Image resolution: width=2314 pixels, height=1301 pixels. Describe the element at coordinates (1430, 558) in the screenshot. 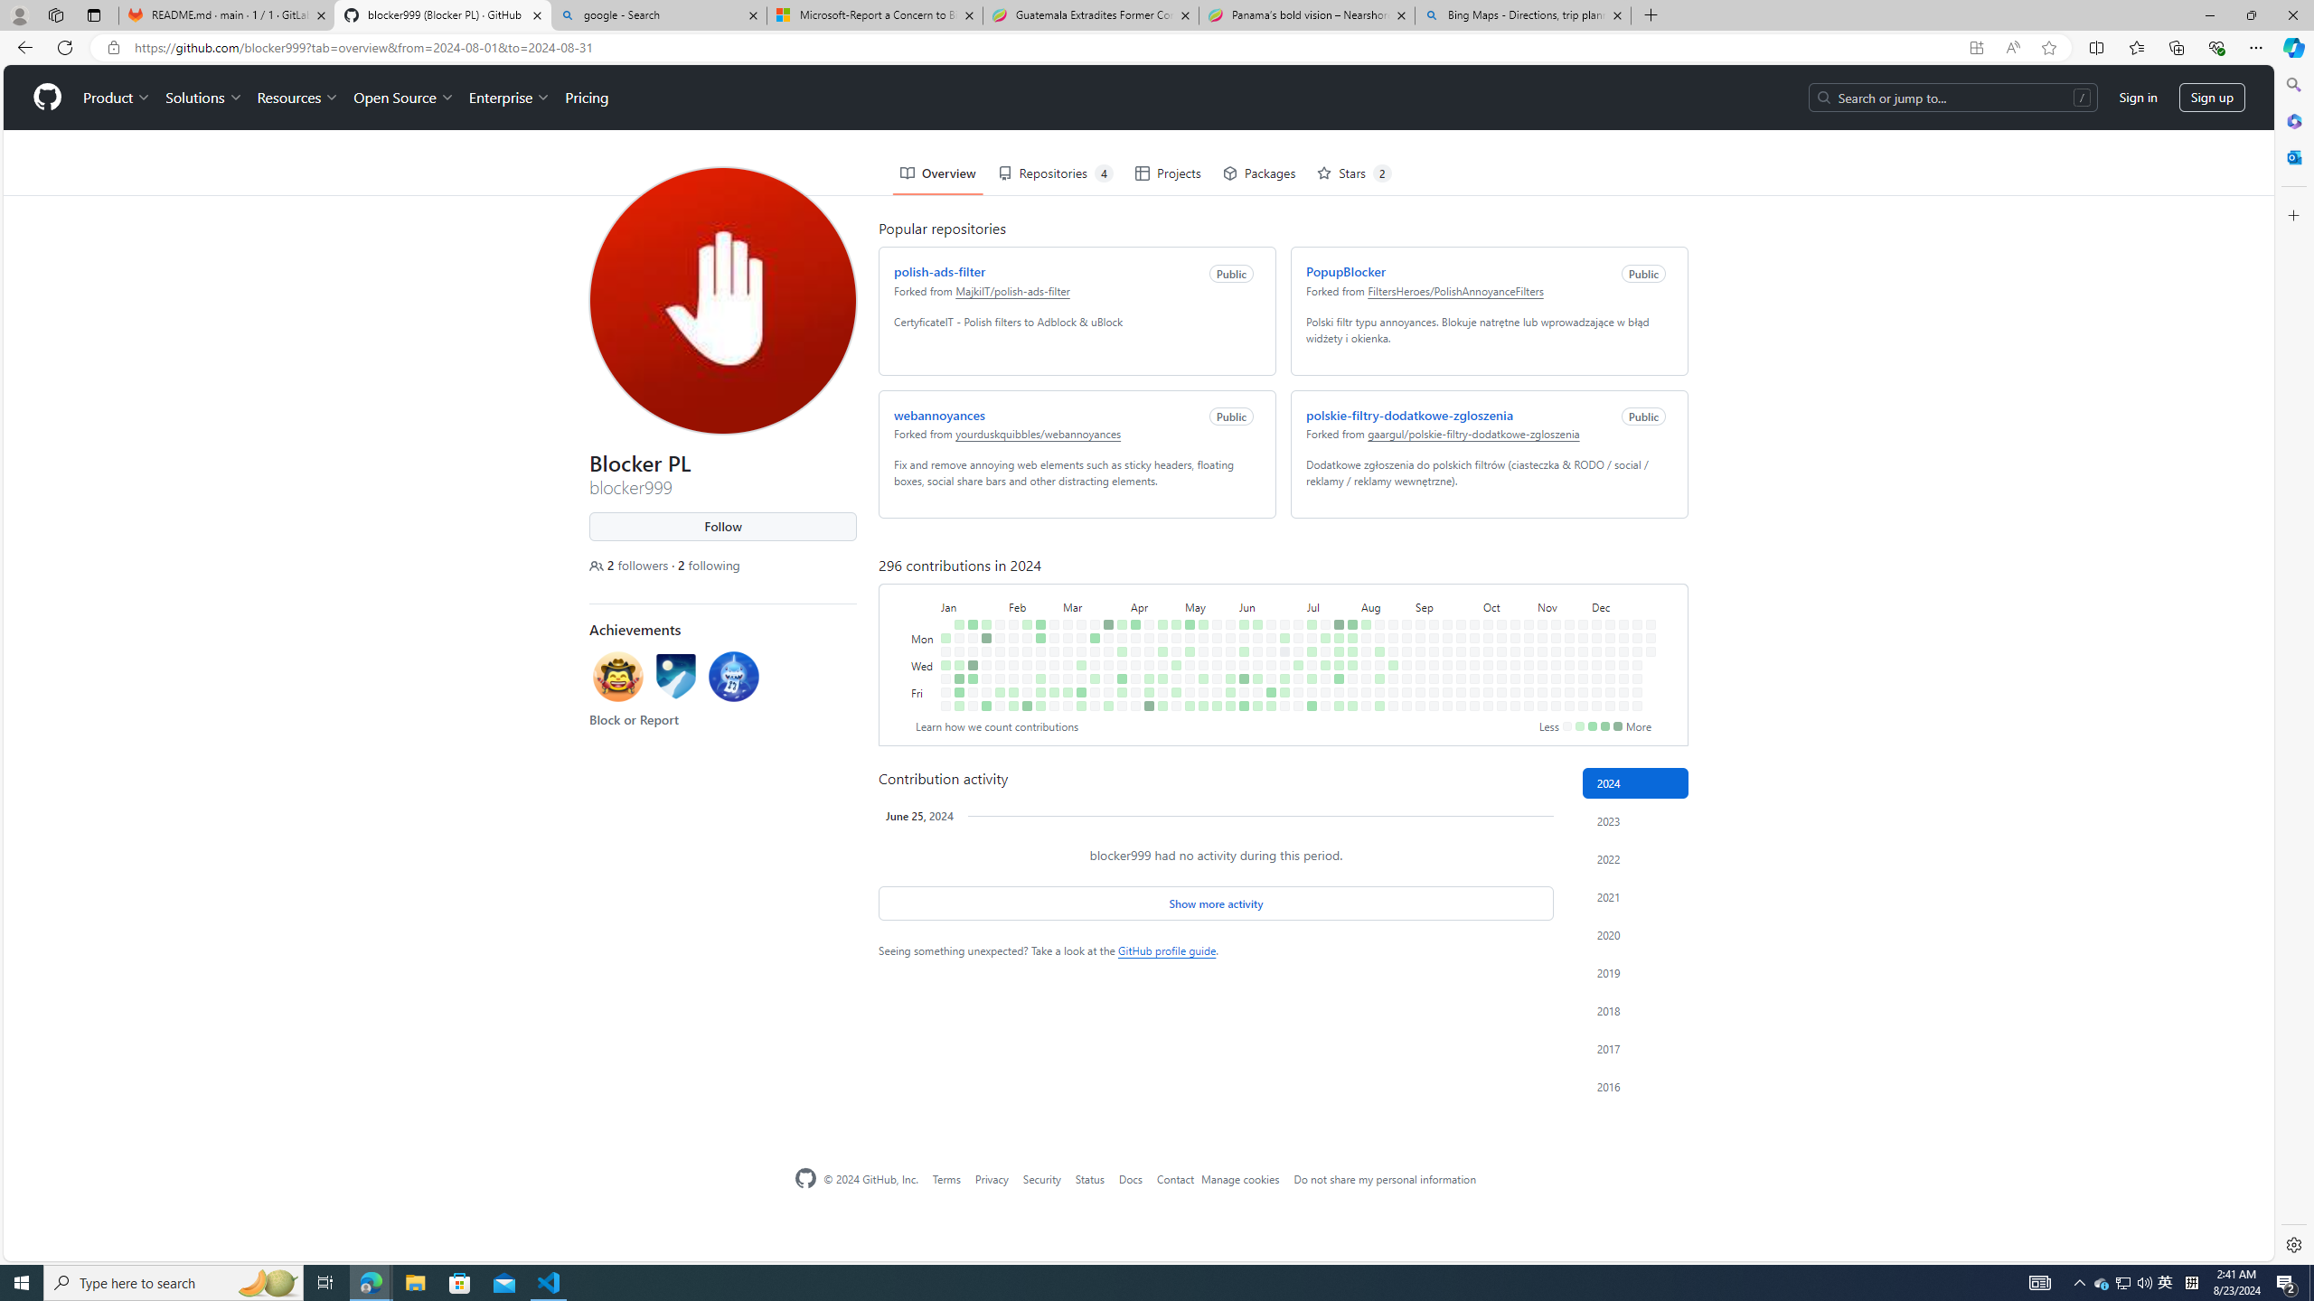

I see `No contributions on September 8th.` at that location.